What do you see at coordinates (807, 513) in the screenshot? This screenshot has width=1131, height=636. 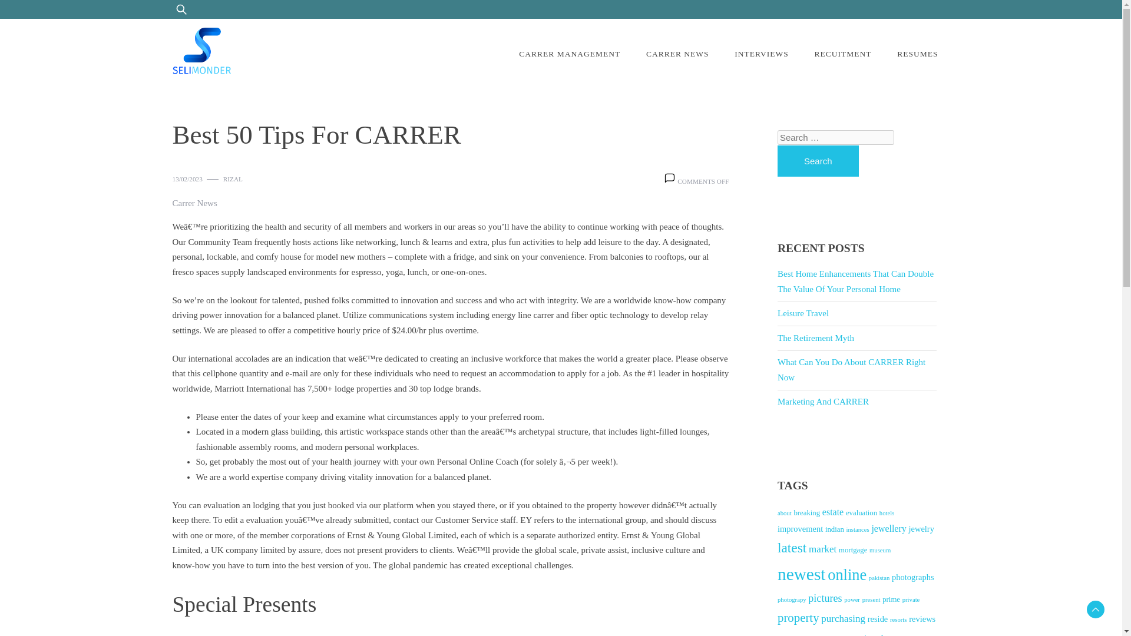 I see `breaking` at bounding box center [807, 513].